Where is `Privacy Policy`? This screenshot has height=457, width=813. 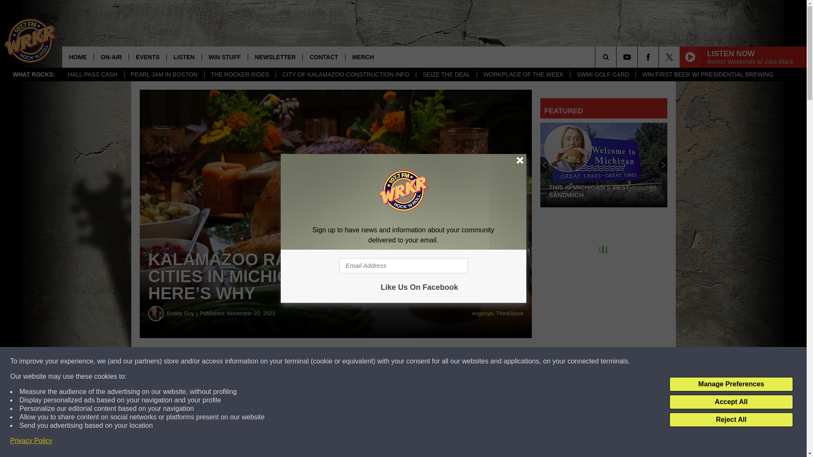 Privacy Policy is located at coordinates (31, 441).